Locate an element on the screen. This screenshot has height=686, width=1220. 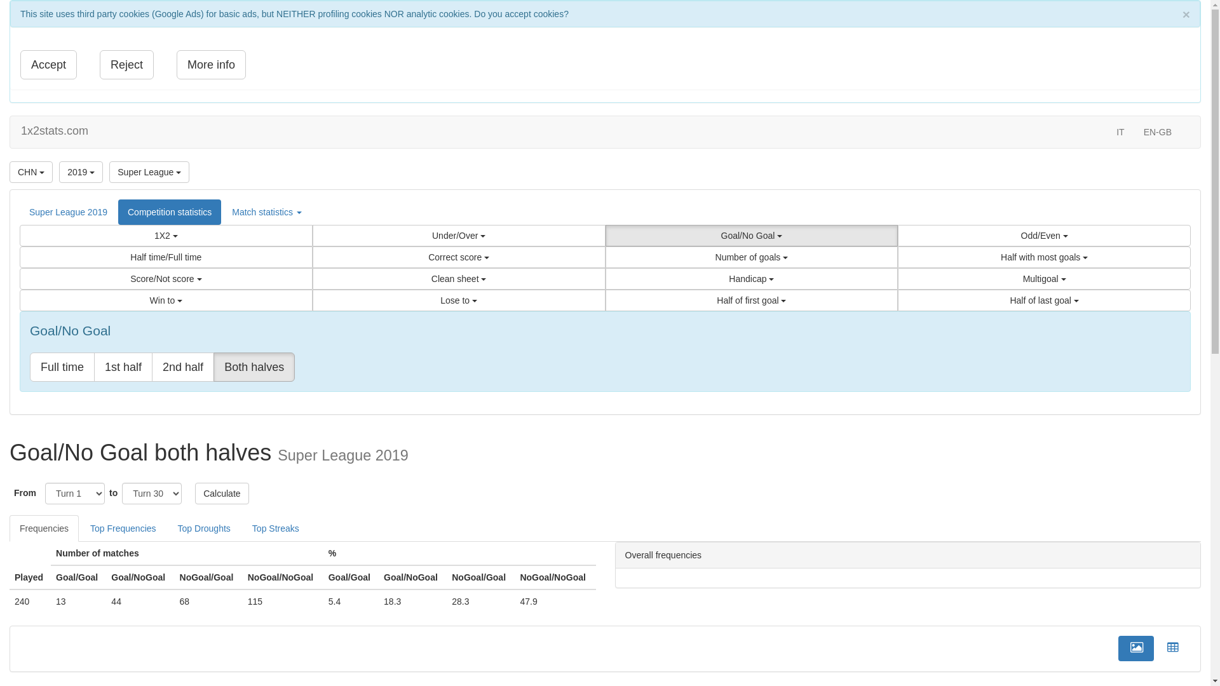
Full time is located at coordinates (62, 367).